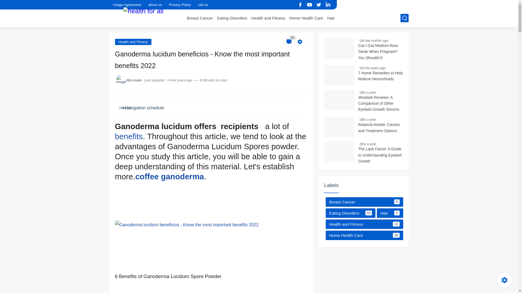  I want to click on Usage Agreement, so click(127, 5).